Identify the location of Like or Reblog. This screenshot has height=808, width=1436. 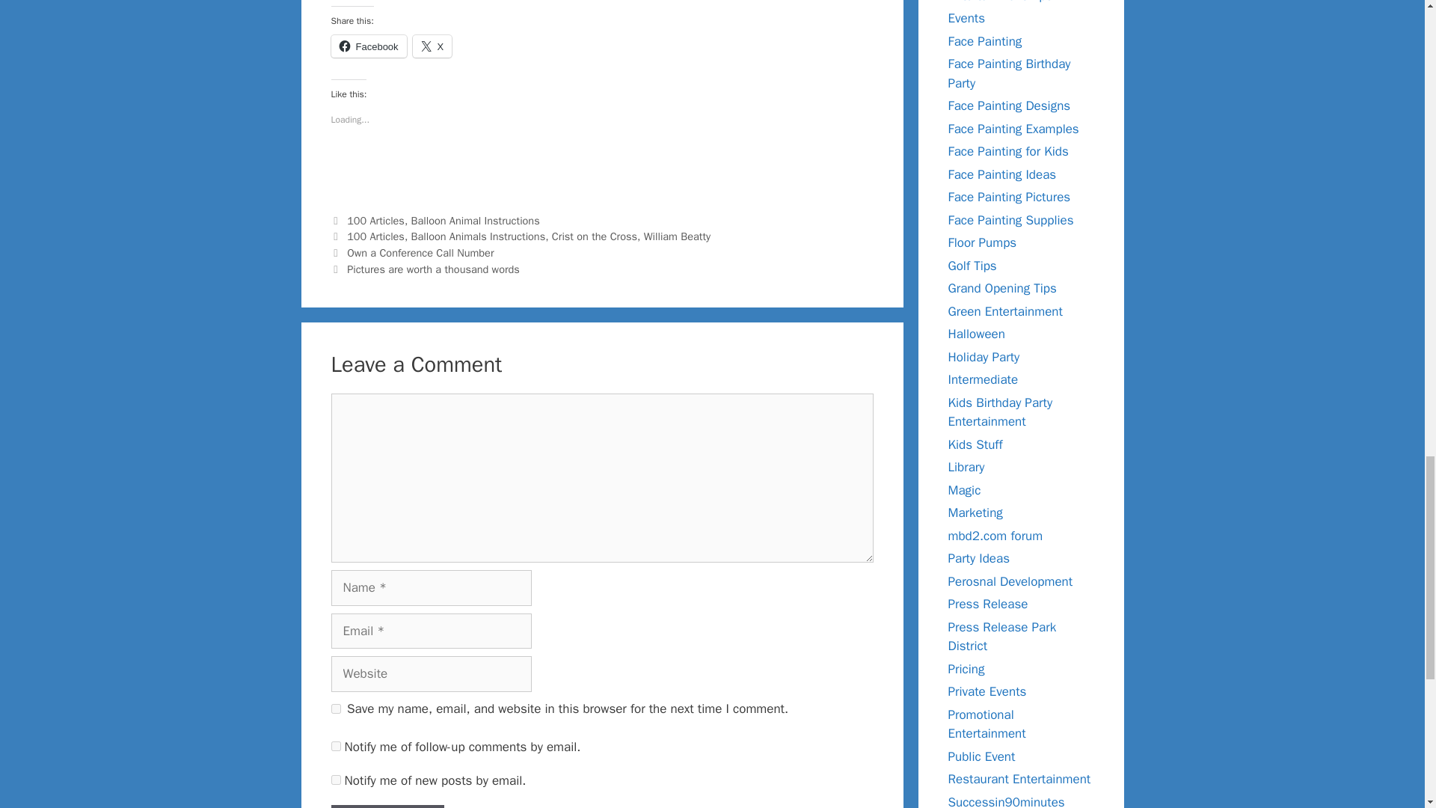
(601, 171).